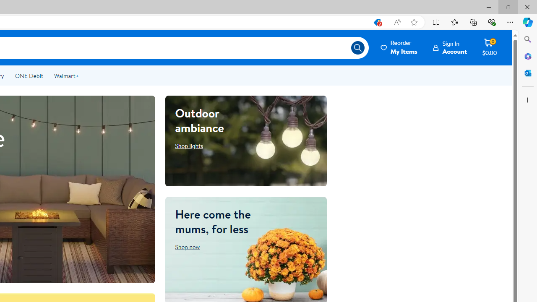  I want to click on ONE Debit, so click(29, 75).